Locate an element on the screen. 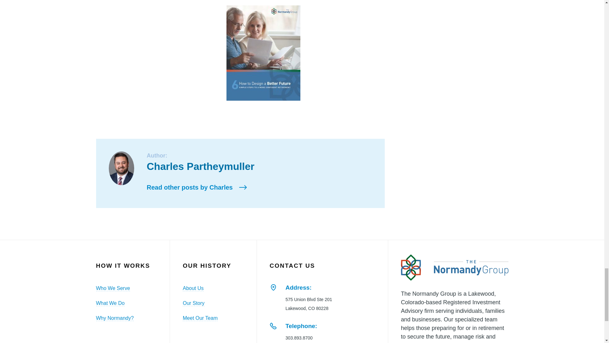 The width and height of the screenshot is (609, 343). Go to the Google Maps is located at coordinates (273, 288).